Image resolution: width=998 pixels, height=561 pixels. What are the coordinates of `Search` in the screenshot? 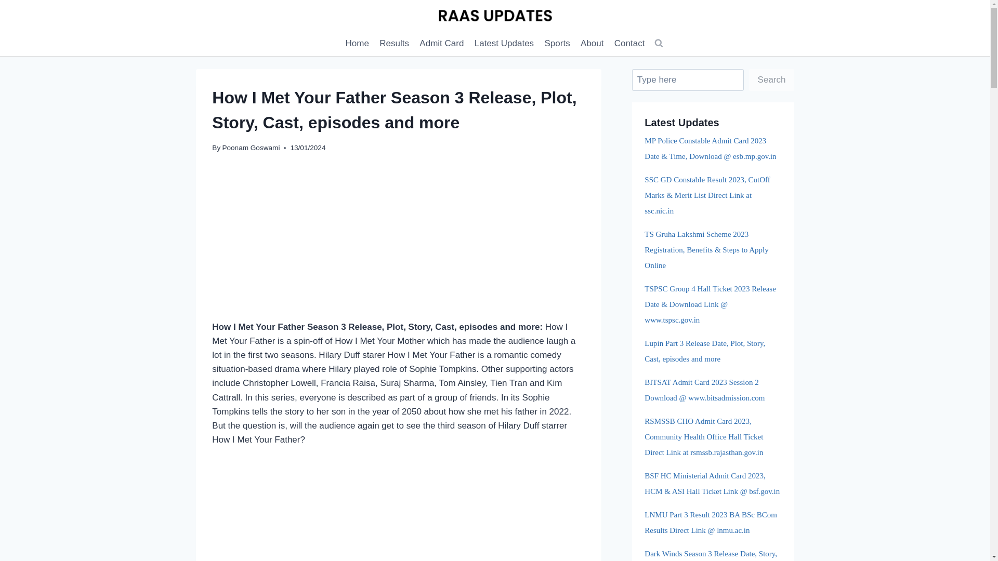 It's located at (771, 80).